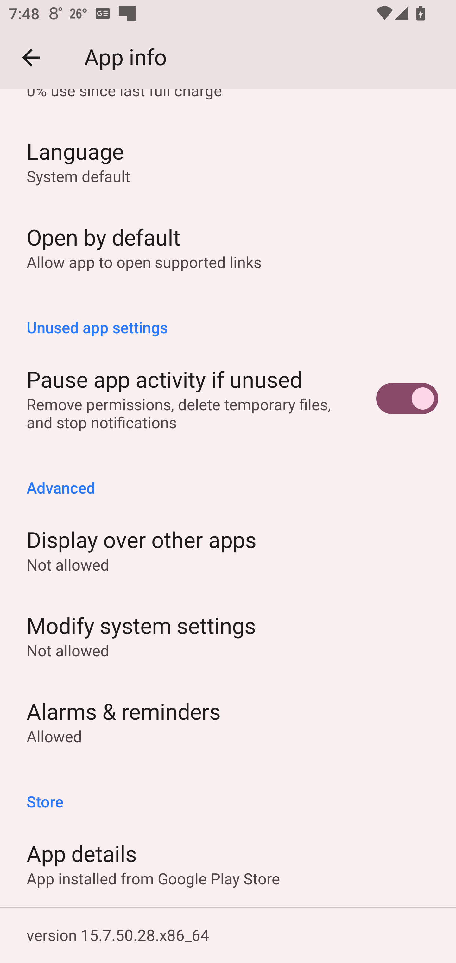 This screenshot has height=963, width=456. I want to click on Display over other apps Not allowed, so click(228, 549).